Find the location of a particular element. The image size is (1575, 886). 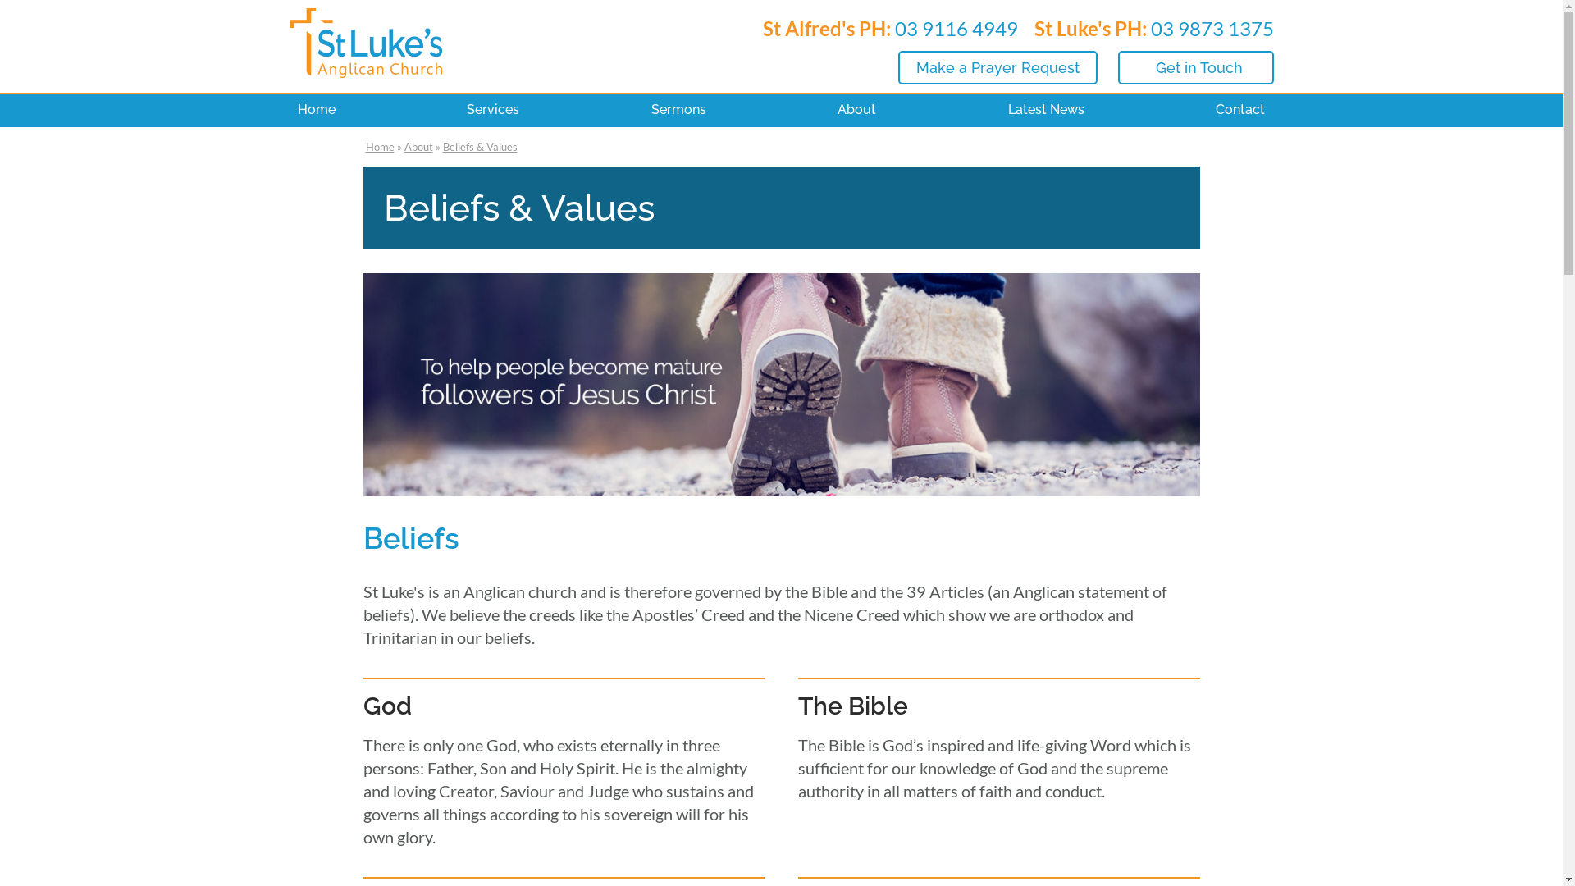

Home is located at coordinates (316, 111).